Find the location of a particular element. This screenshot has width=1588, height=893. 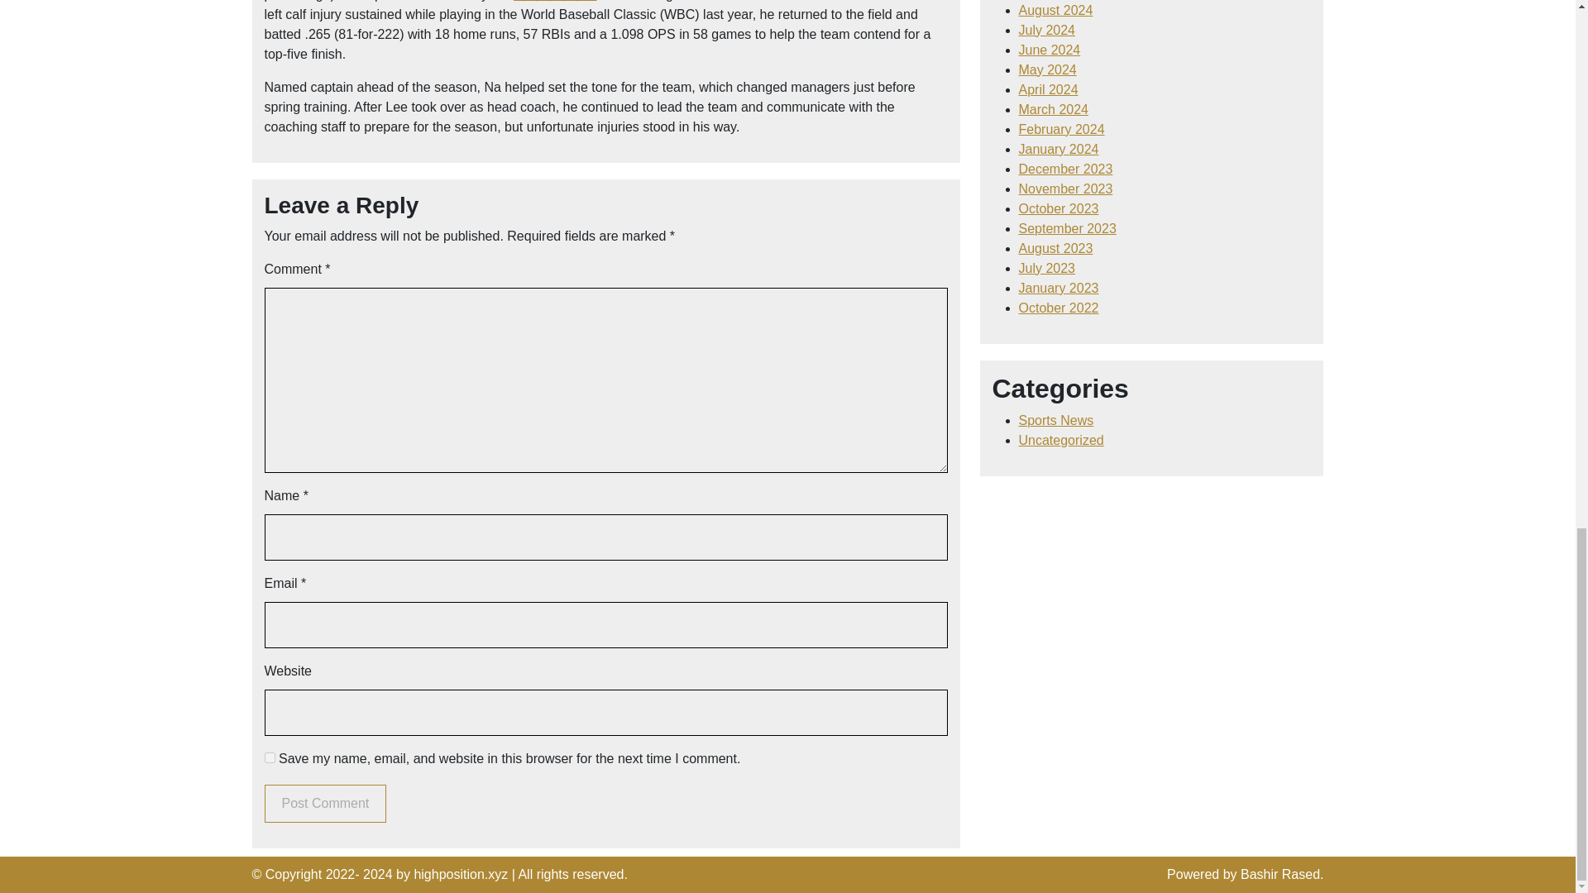

April 2024 is located at coordinates (1049, 89).